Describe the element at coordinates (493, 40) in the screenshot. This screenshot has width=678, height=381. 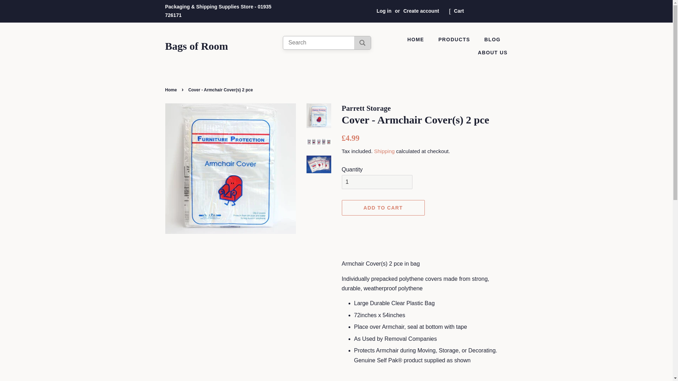
I see `BLOG` at that location.